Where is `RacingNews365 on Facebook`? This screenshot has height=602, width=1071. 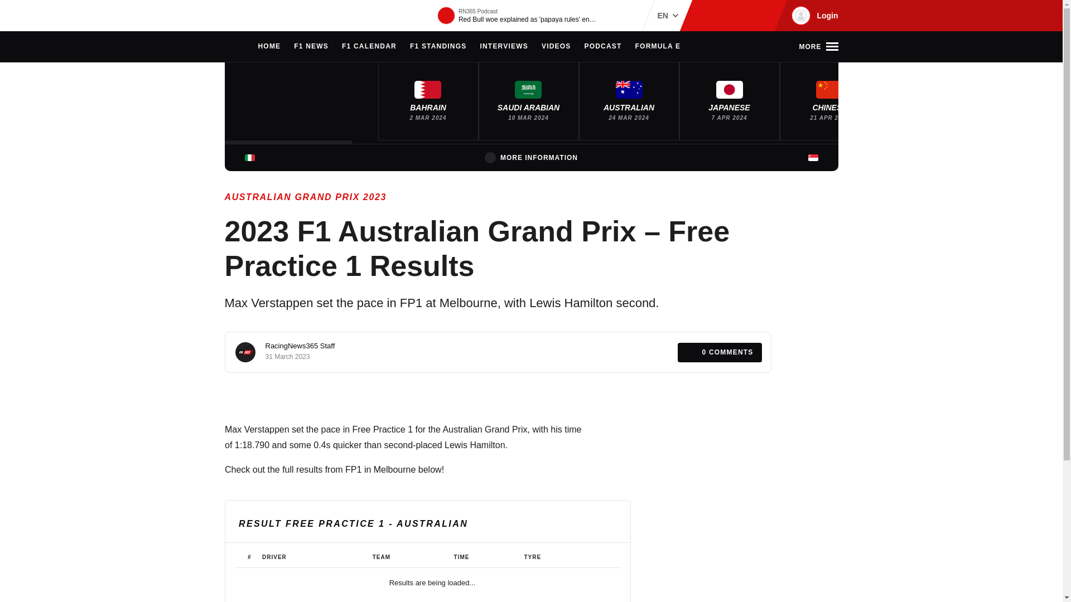 RacingNews365 on Facebook is located at coordinates (725, 16).